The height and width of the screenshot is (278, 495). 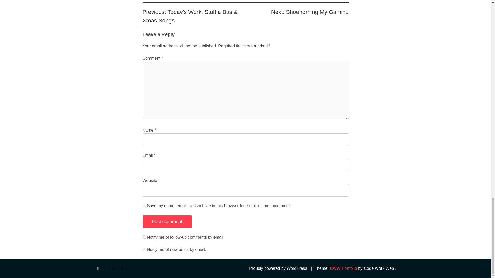 What do you see at coordinates (167, 221) in the screenshot?
I see `Post Comment` at bounding box center [167, 221].